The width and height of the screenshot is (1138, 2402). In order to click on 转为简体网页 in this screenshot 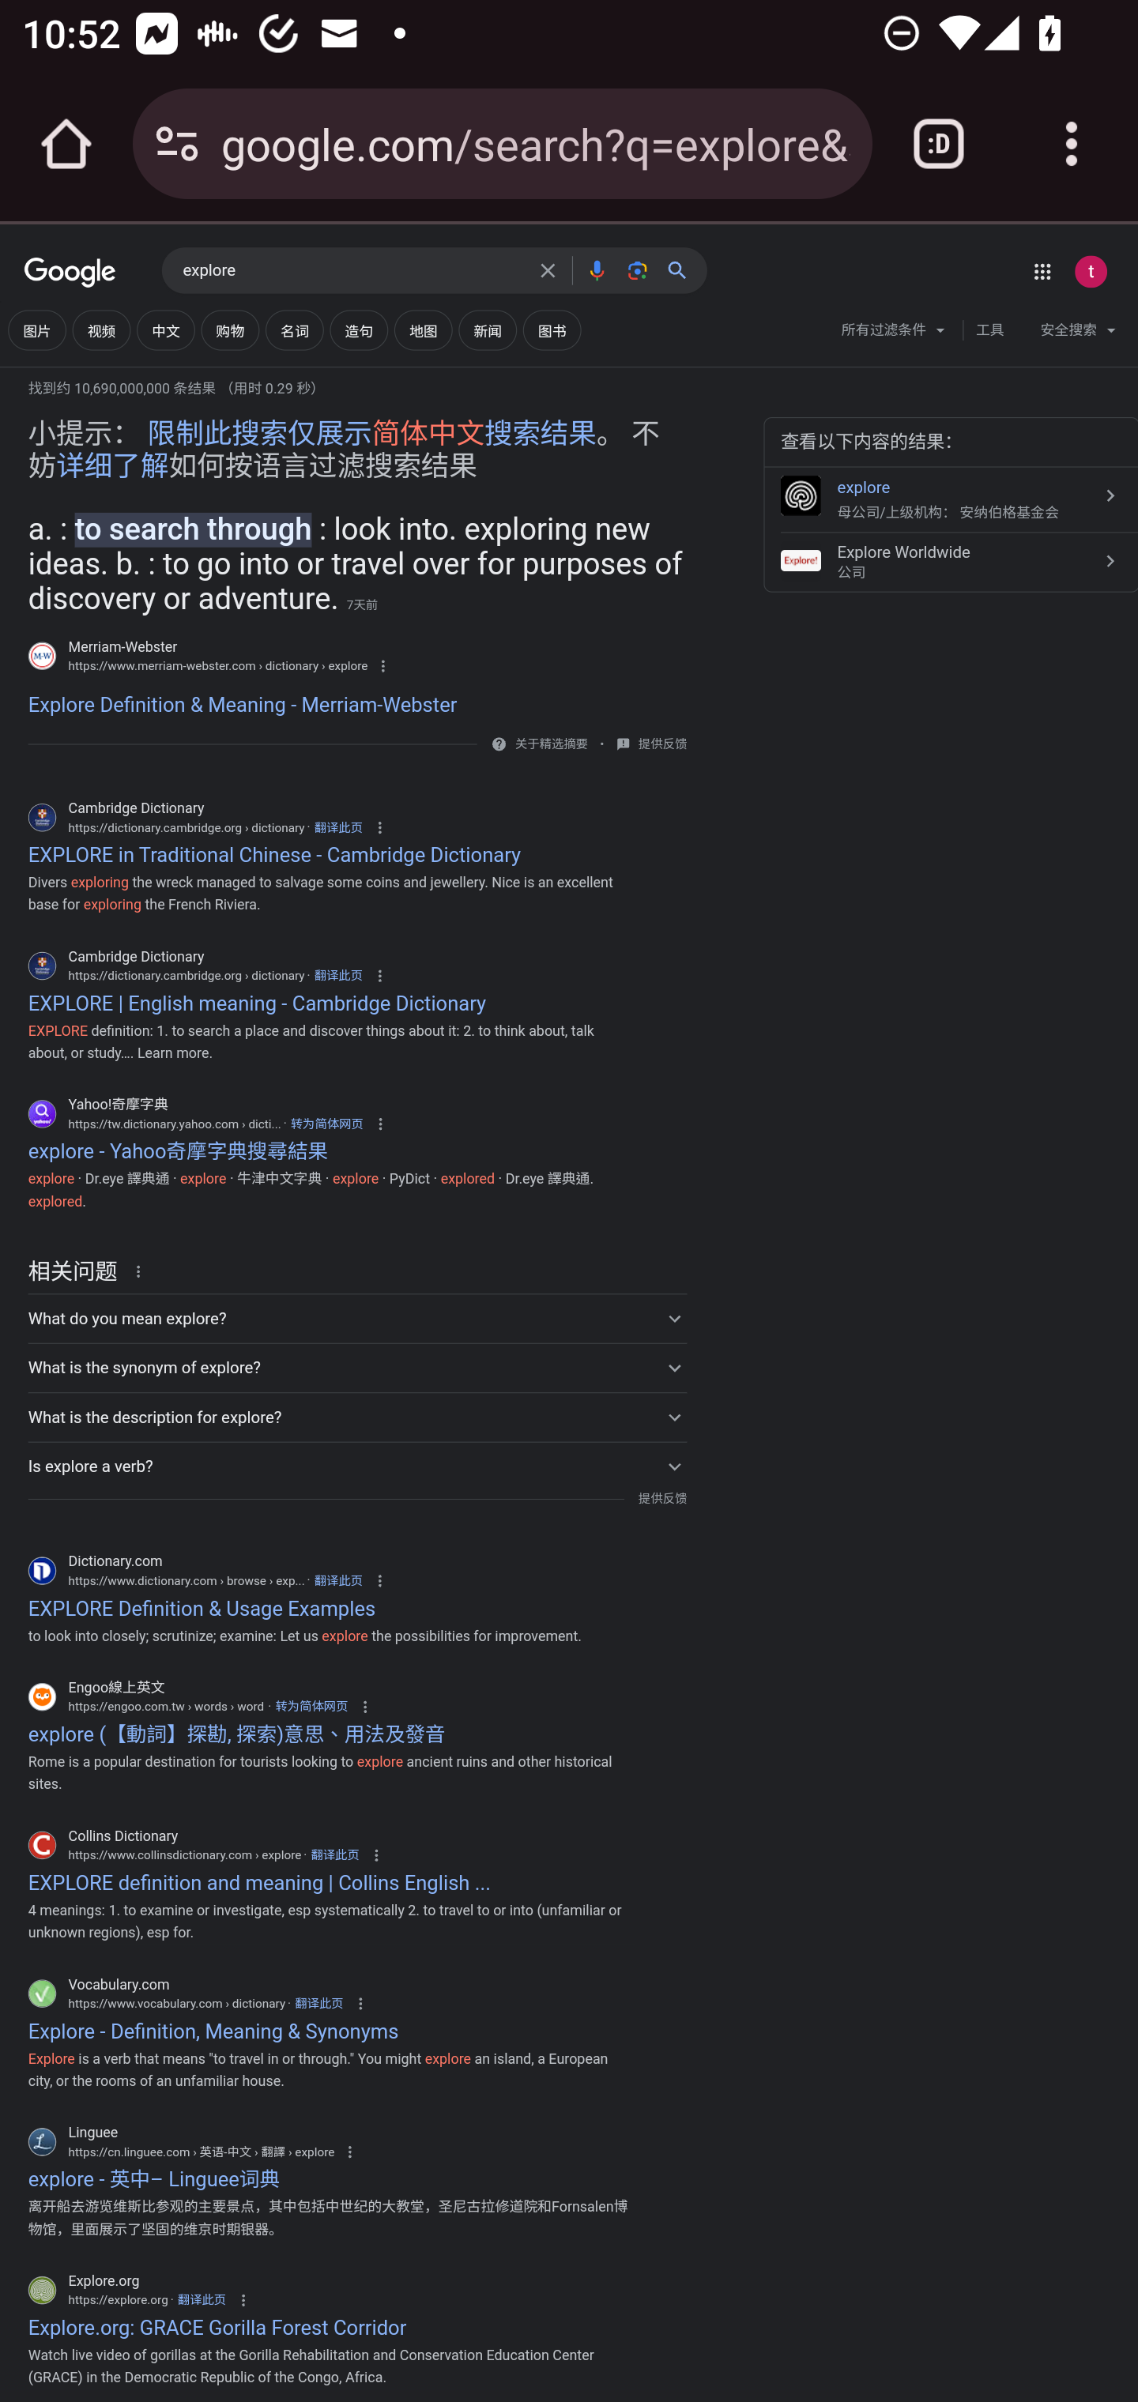, I will do `click(311, 1707)`.